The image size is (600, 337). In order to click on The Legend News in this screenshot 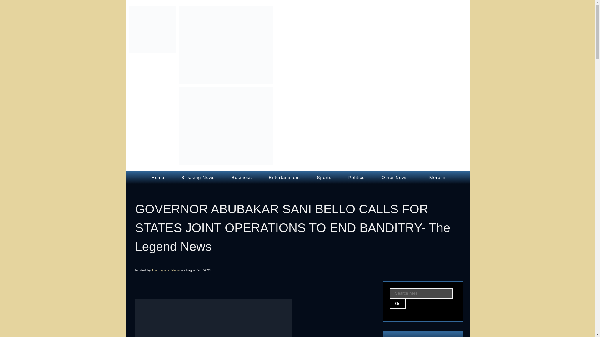, I will do `click(152, 31)`.